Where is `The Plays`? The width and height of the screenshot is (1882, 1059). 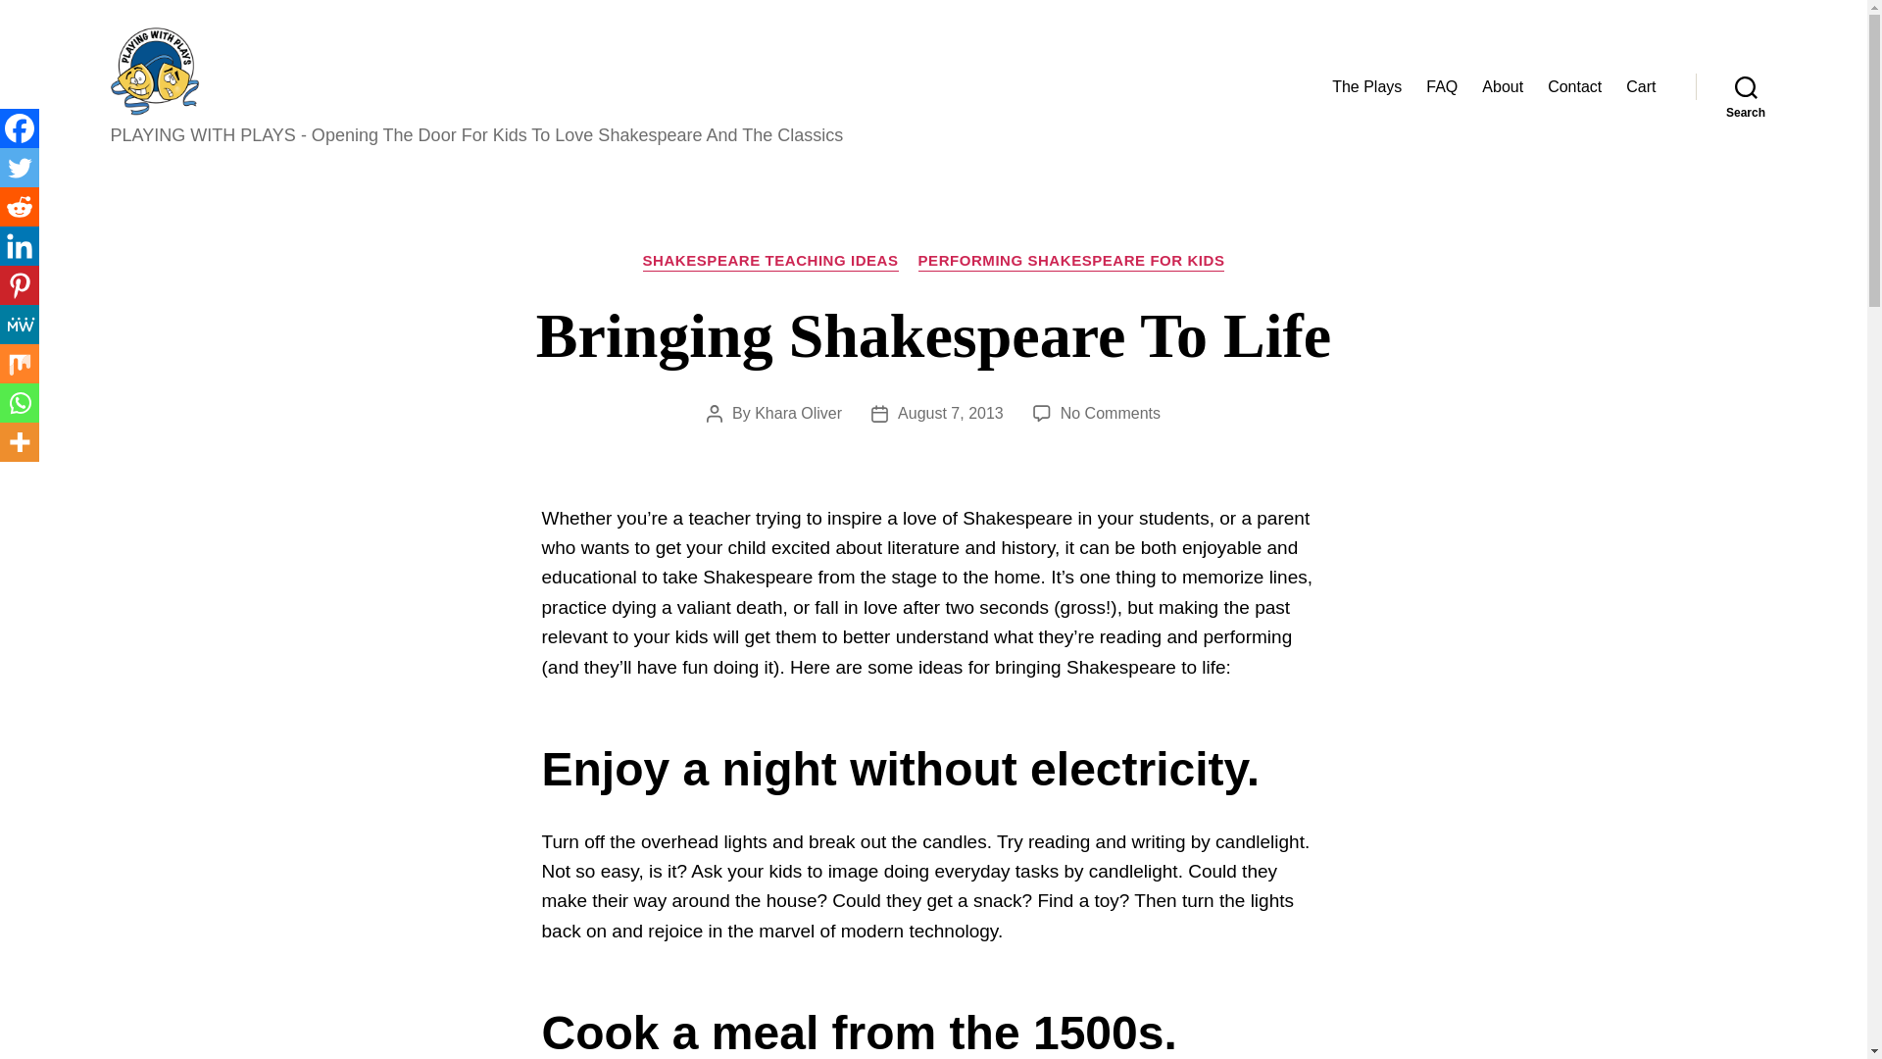
The Plays is located at coordinates (1366, 86).